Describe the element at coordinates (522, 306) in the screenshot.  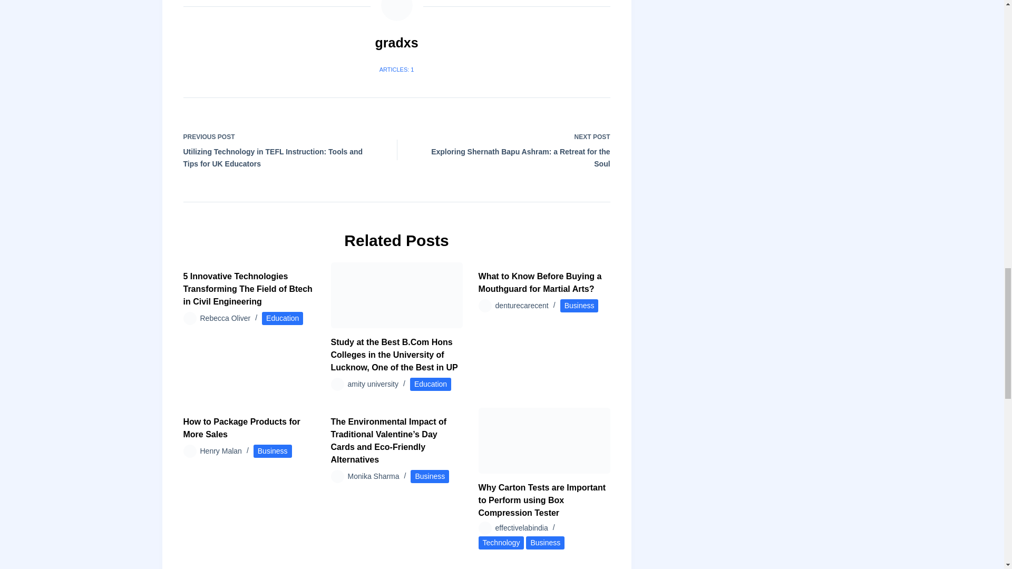
I see `Posts by denturecarecent` at that location.